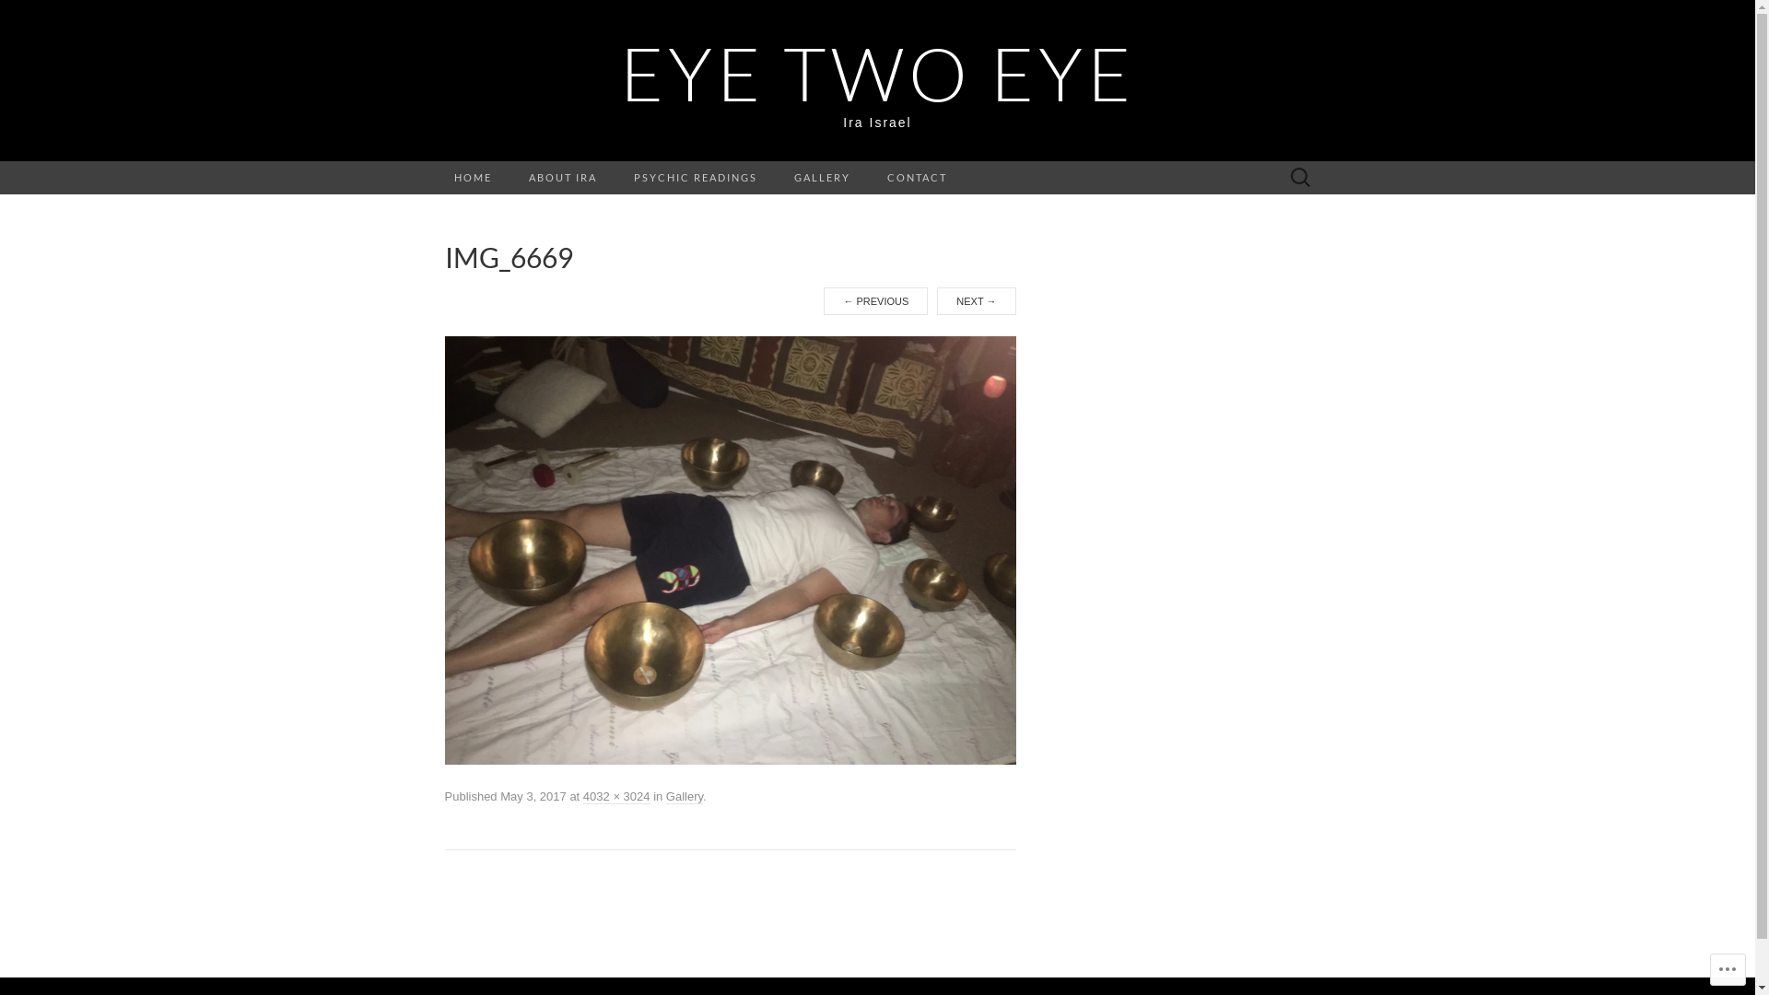  Describe the element at coordinates (822, 178) in the screenshot. I see `GALLERY` at that location.